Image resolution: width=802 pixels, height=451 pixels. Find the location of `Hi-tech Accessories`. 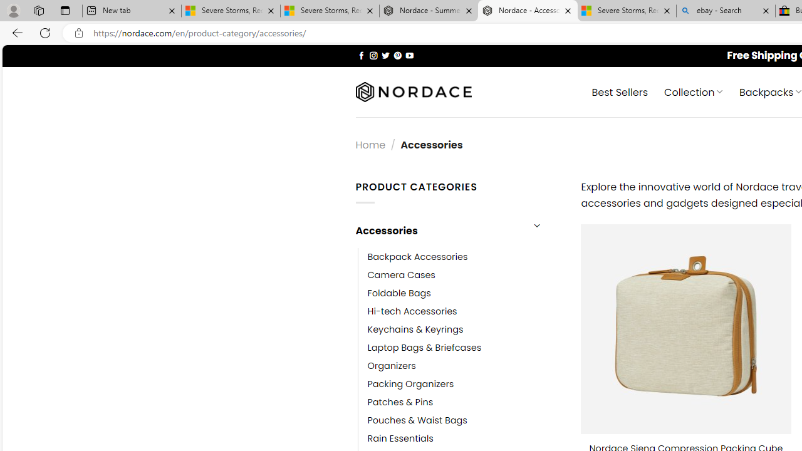

Hi-tech Accessories is located at coordinates (465, 311).